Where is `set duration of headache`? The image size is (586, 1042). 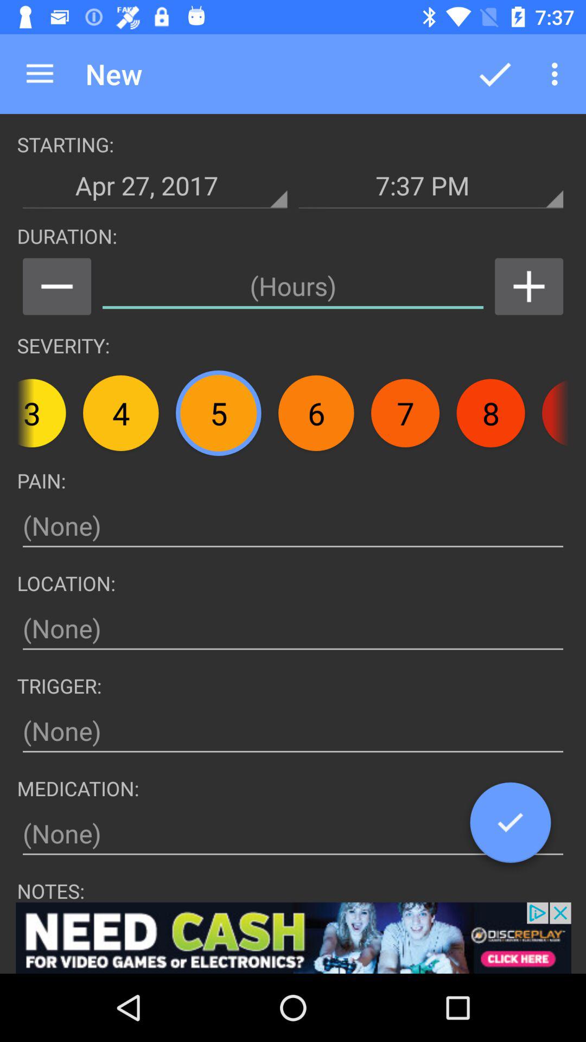 set duration of headache is located at coordinates (293, 287).